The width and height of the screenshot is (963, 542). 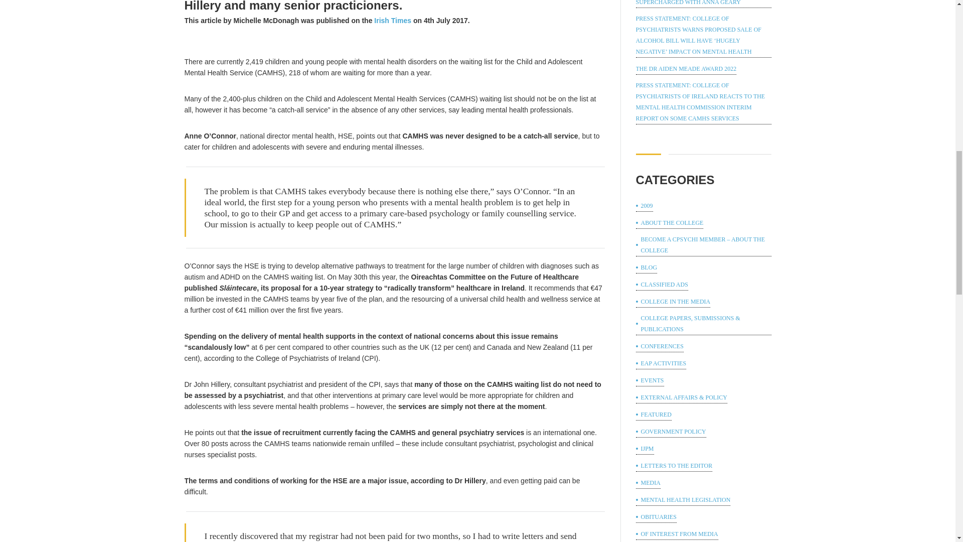 What do you see at coordinates (392, 20) in the screenshot?
I see `Irish Times` at bounding box center [392, 20].